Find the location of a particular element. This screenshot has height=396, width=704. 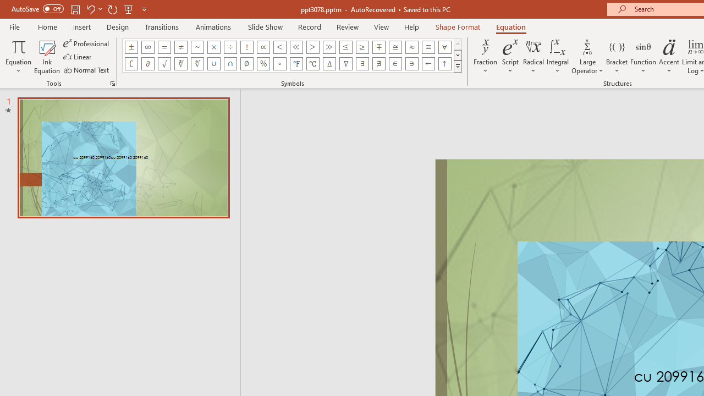

Fraction is located at coordinates (485, 56).